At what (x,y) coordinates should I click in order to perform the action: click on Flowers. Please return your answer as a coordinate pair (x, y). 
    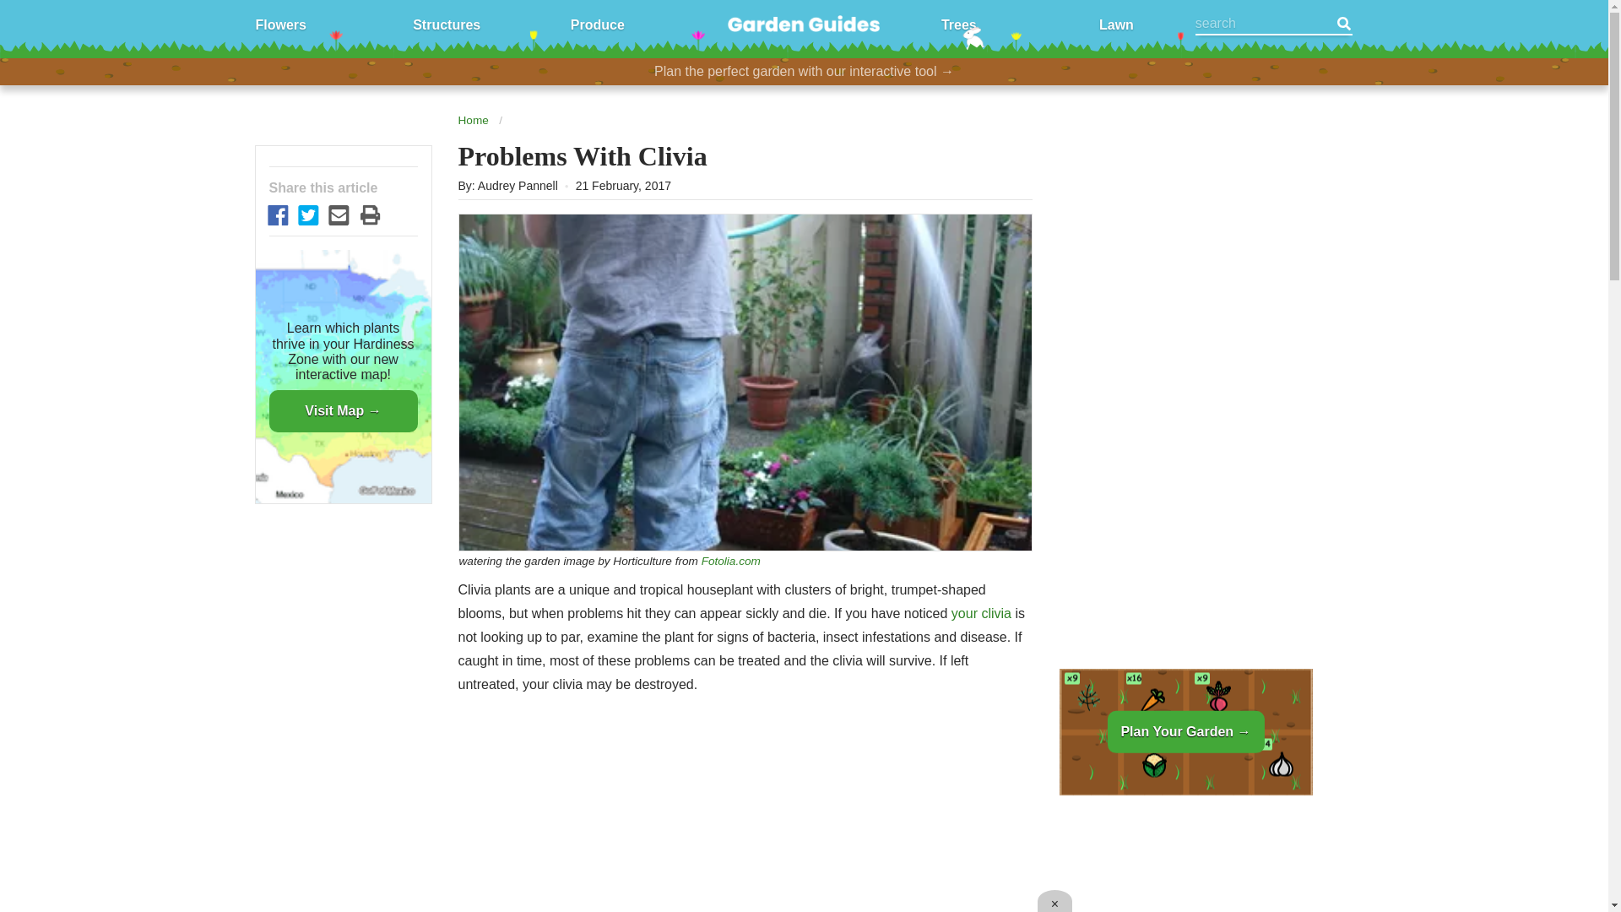
    Looking at the image, I should click on (280, 24).